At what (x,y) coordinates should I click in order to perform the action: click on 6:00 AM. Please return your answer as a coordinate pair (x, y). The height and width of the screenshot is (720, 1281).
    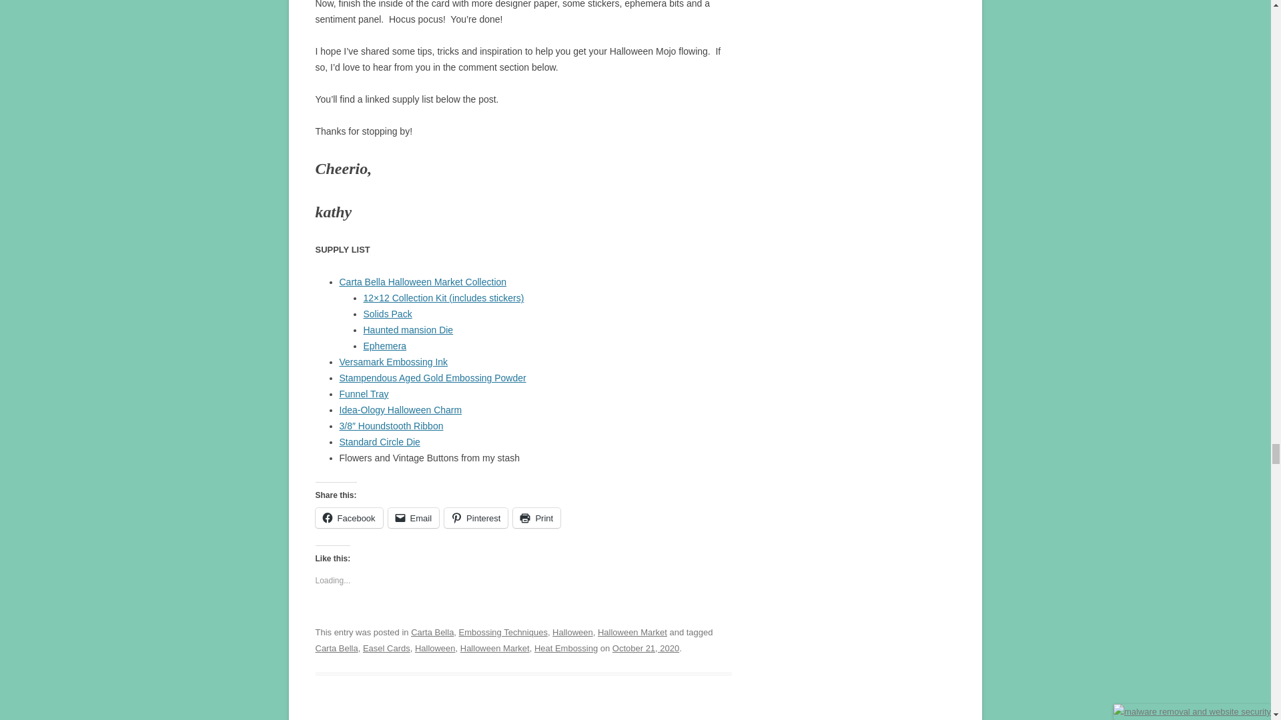
    Looking at the image, I should click on (645, 648).